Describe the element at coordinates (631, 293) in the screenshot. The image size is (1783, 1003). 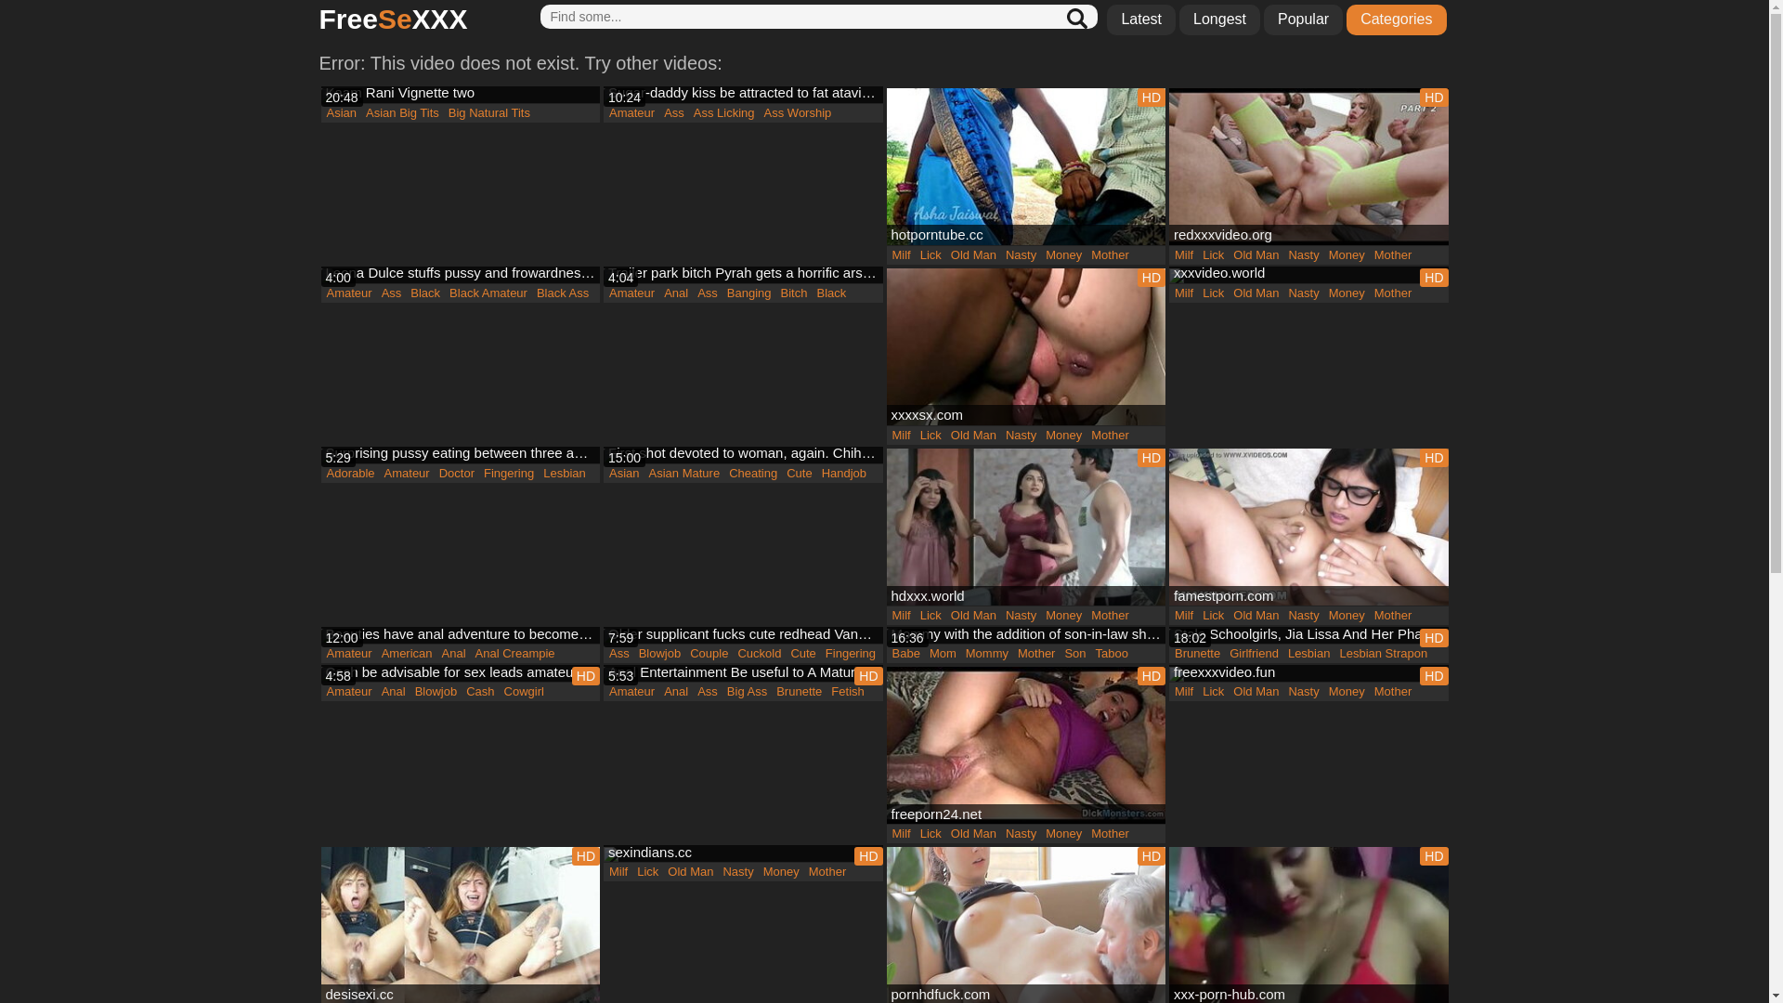
I see `Amateur` at that location.